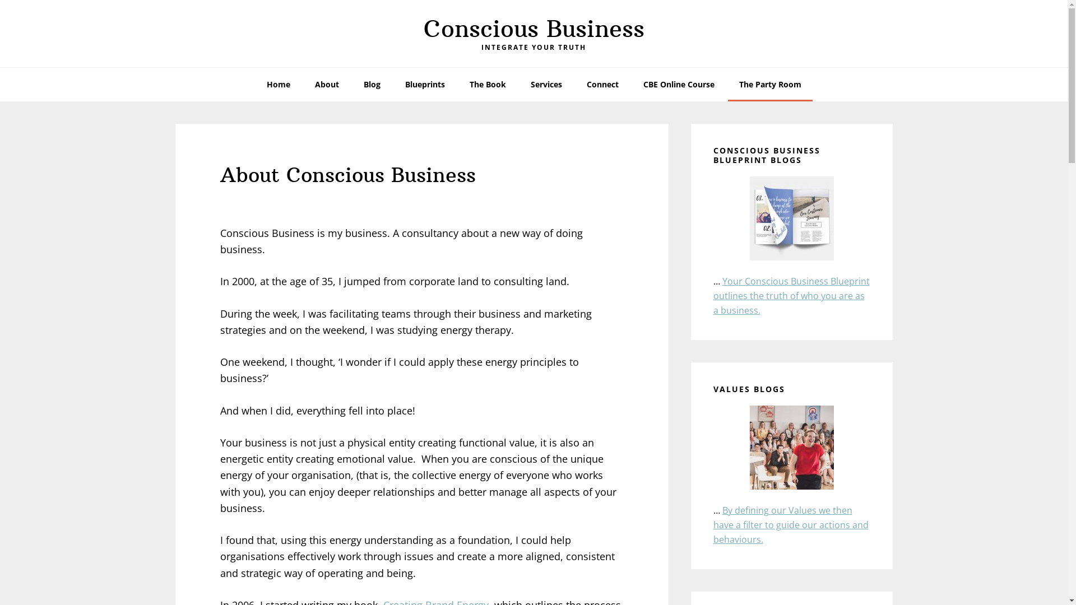  What do you see at coordinates (534, 29) in the screenshot?
I see `Conscious Business` at bounding box center [534, 29].